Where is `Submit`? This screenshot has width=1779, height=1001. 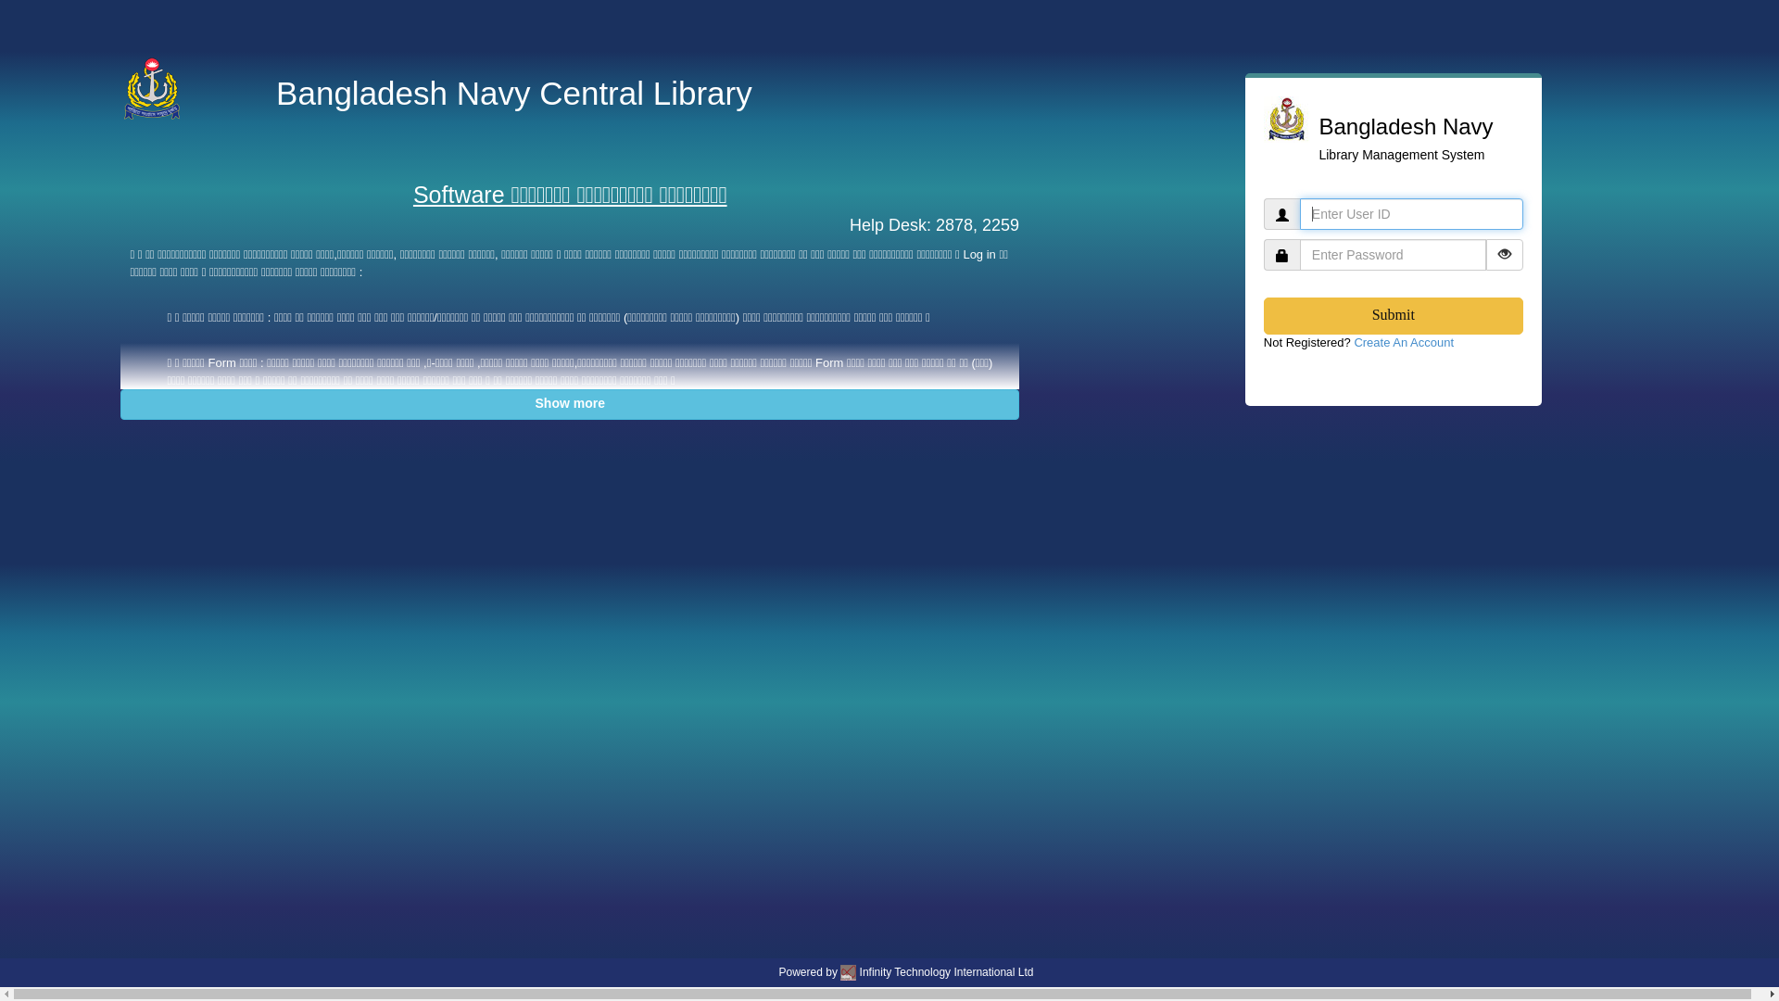
Submit is located at coordinates (1394, 316).